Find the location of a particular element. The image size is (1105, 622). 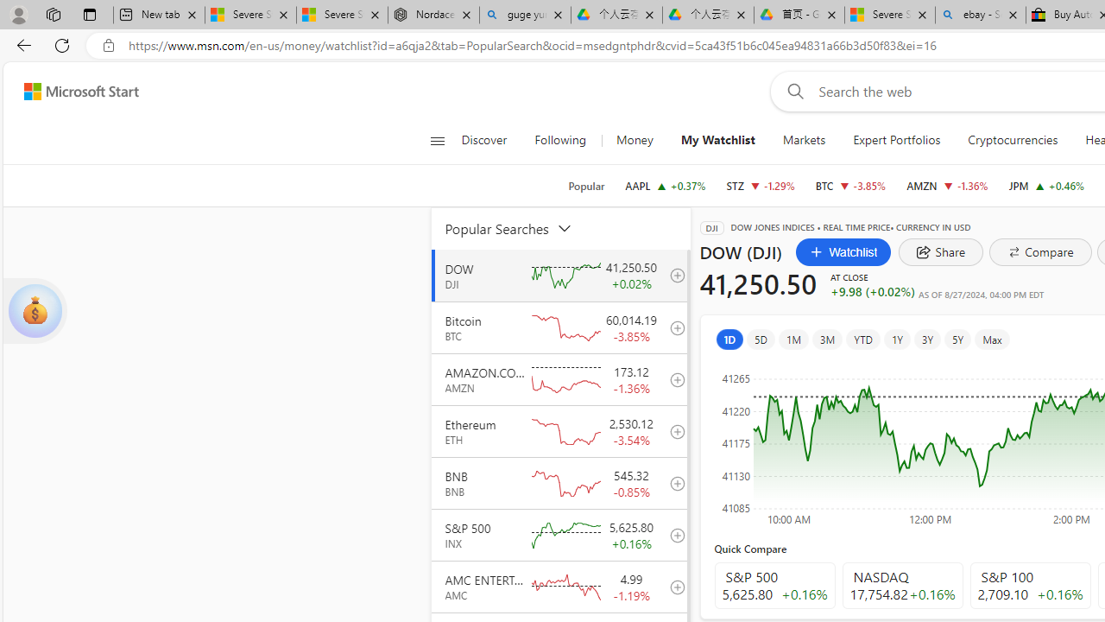

5Y is located at coordinates (958, 339).